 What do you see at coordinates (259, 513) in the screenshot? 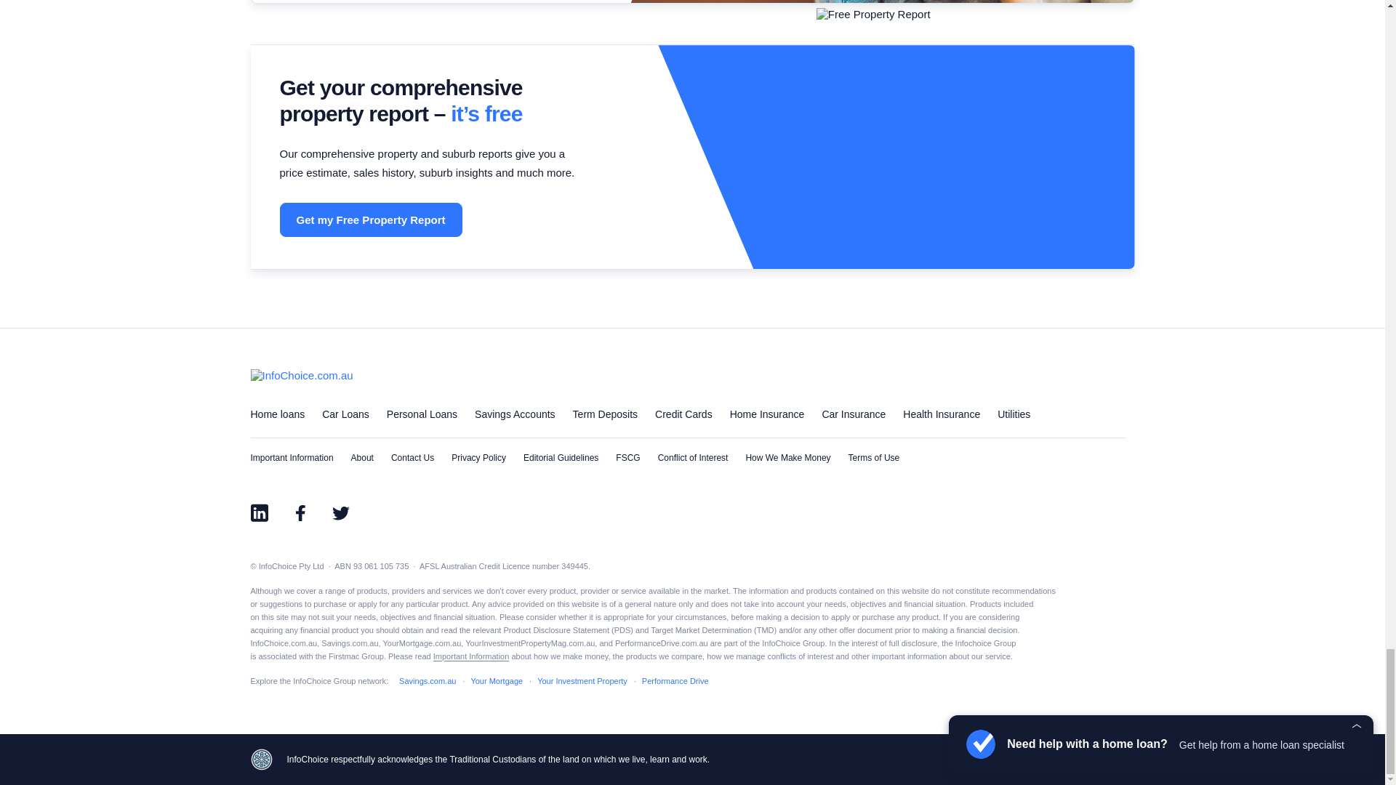
I see `Follow InfoChoice on LinkedIn` at bounding box center [259, 513].